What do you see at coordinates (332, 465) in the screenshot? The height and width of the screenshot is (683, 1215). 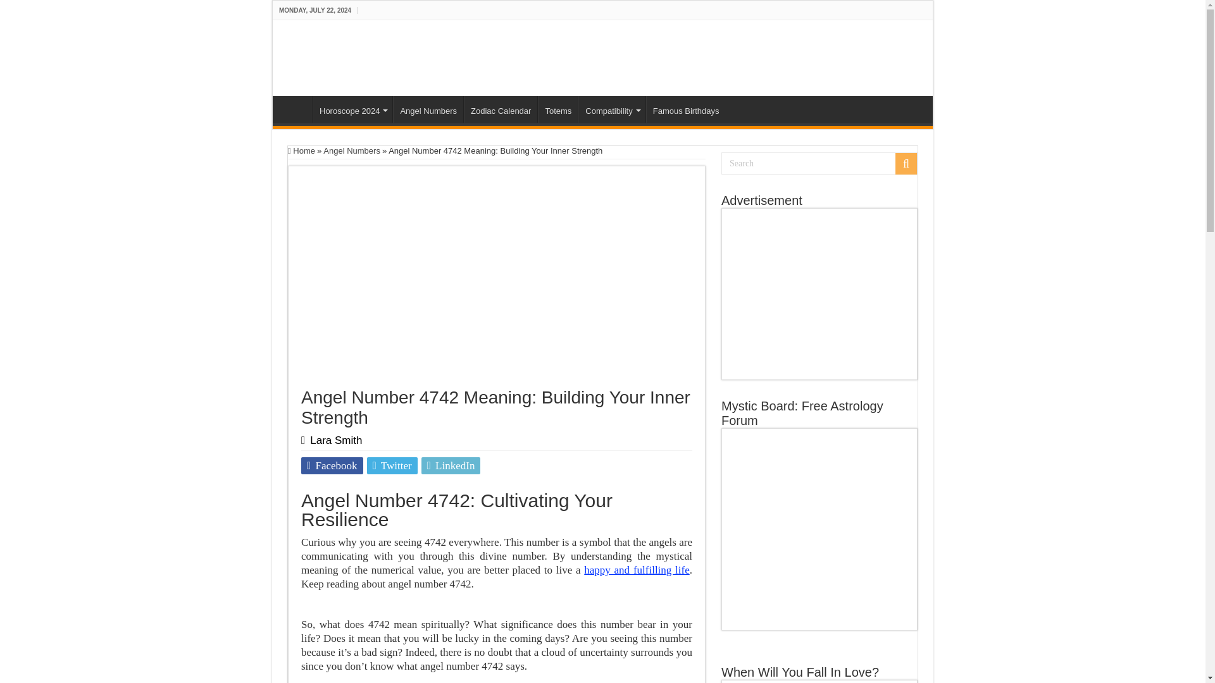 I see `Facebook` at bounding box center [332, 465].